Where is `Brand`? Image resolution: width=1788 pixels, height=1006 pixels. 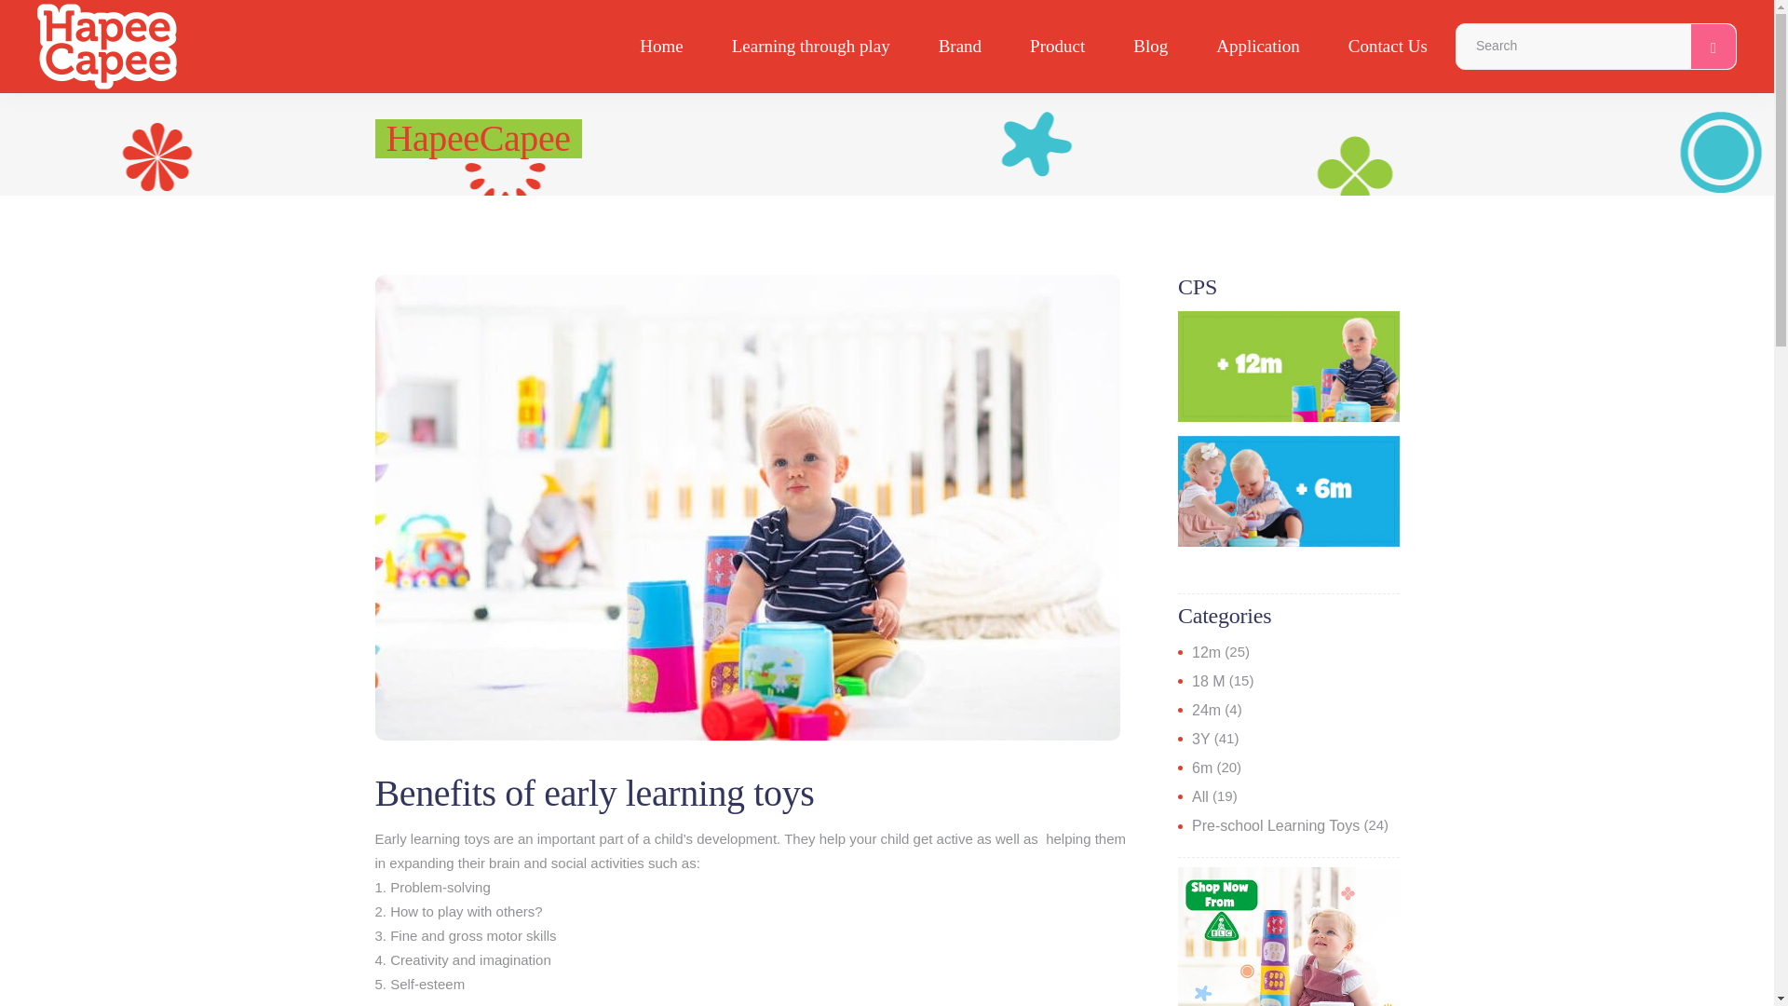 Brand is located at coordinates (959, 47).